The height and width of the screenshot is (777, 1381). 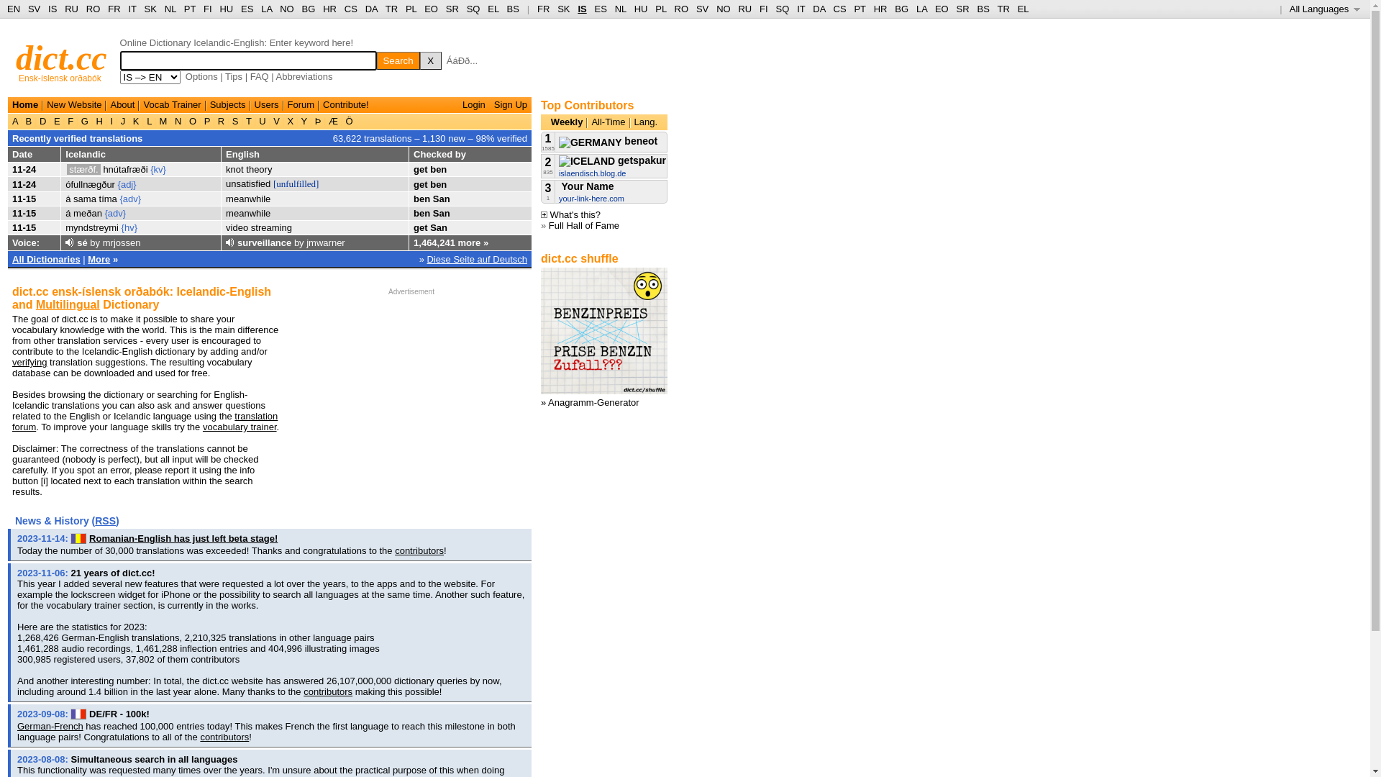 I want to click on NL, so click(x=621, y=9).